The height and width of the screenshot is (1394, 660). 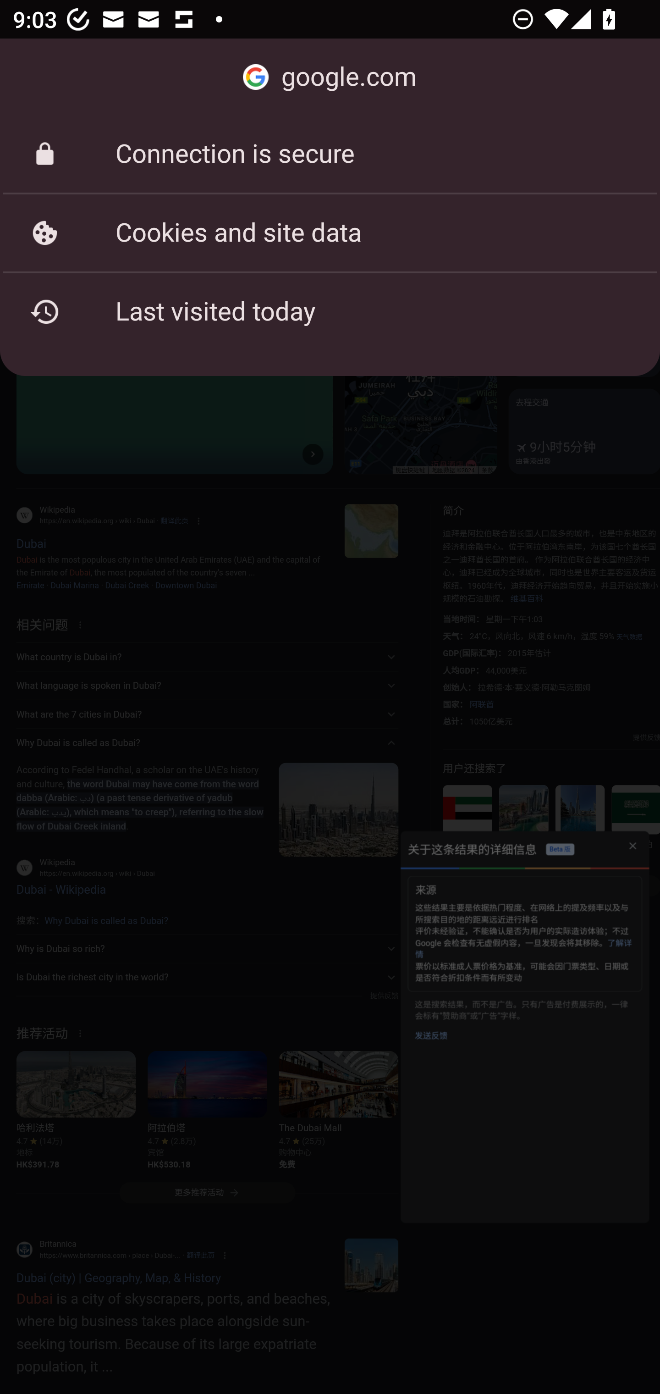 What do you see at coordinates (330, 232) in the screenshot?
I see `Cookies and site data` at bounding box center [330, 232].